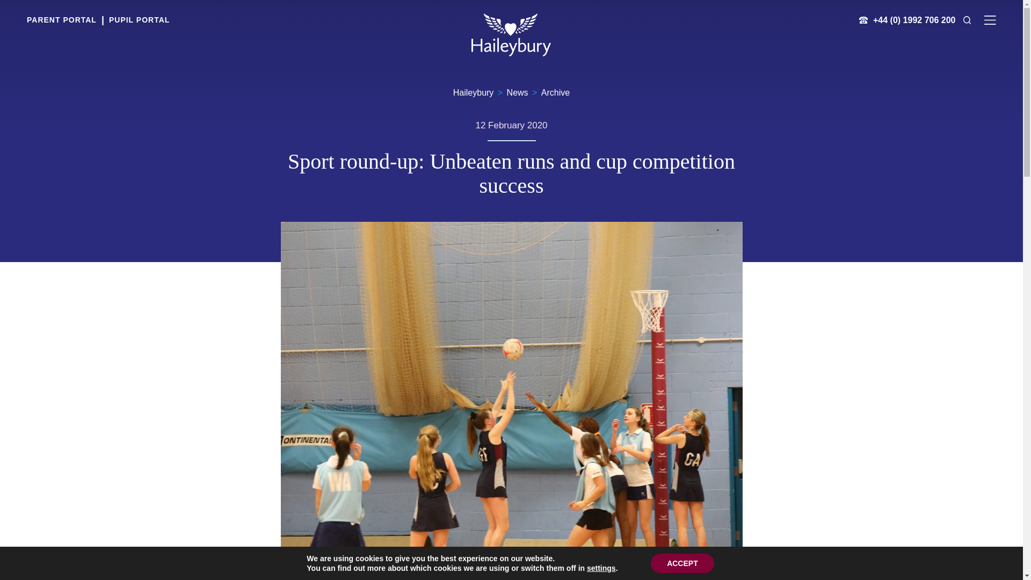 This screenshot has height=580, width=1031. Describe the element at coordinates (518, 92) in the screenshot. I see `Go to News.` at that location.